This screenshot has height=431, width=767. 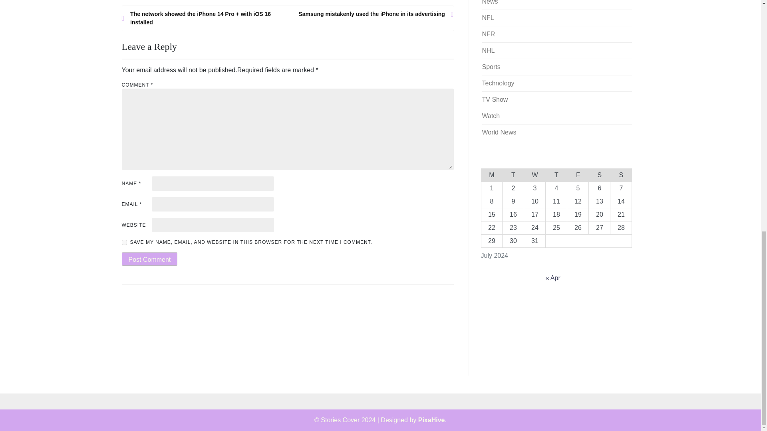 I want to click on yes, so click(x=124, y=242).